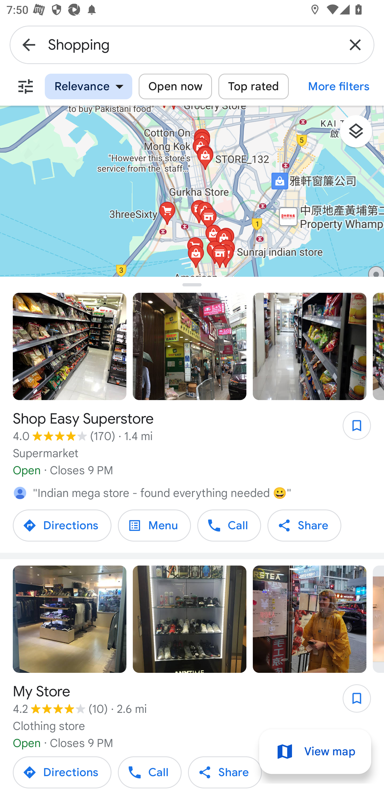 This screenshot has width=384, height=790. I want to click on Call My Store Call Call My Store, so click(150, 771).